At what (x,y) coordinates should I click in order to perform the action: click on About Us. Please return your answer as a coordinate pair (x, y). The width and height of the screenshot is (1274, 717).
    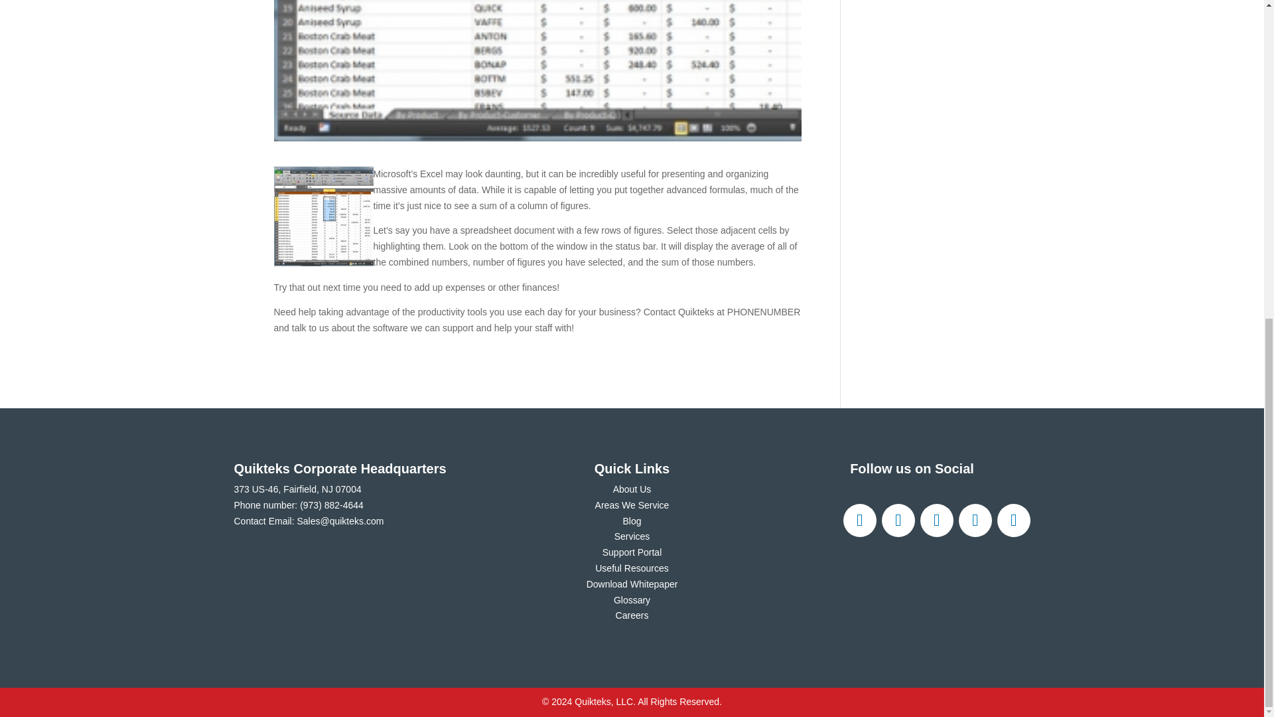
    Looking at the image, I should click on (632, 489).